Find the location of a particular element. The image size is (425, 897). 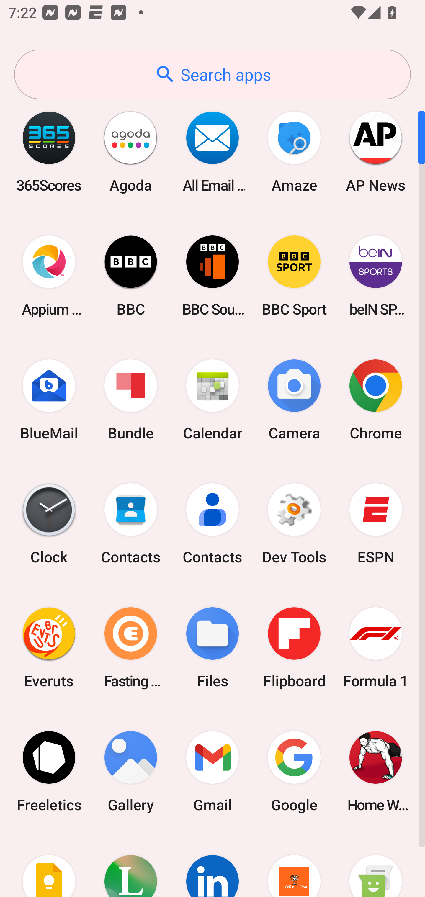

Camera is located at coordinates (294, 400).